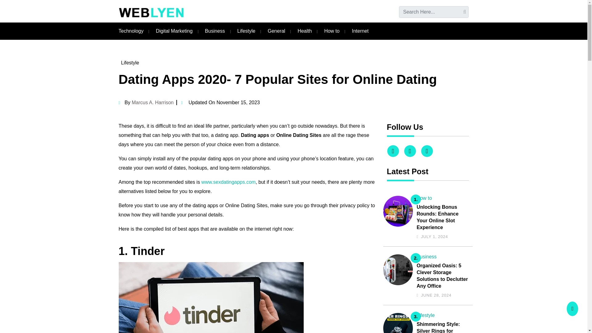 The width and height of the screenshot is (592, 333). What do you see at coordinates (443, 327) in the screenshot?
I see `Shimmering Style: Silver Rings for Women That Sparkle` at bounding box center [443, 327].